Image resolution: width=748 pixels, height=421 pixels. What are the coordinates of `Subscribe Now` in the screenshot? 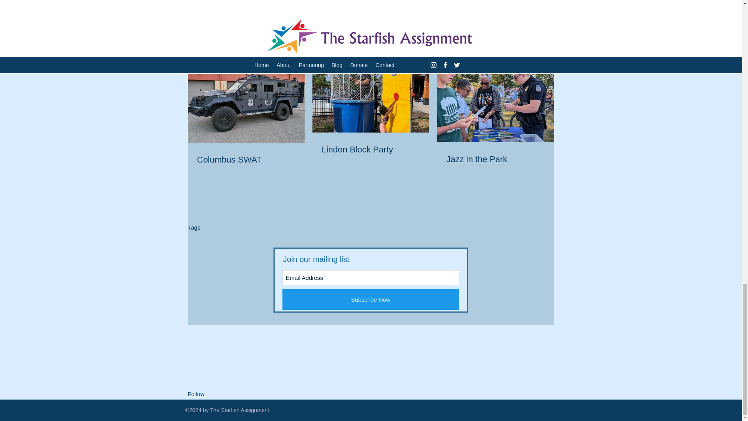 It's located at (370, 299).